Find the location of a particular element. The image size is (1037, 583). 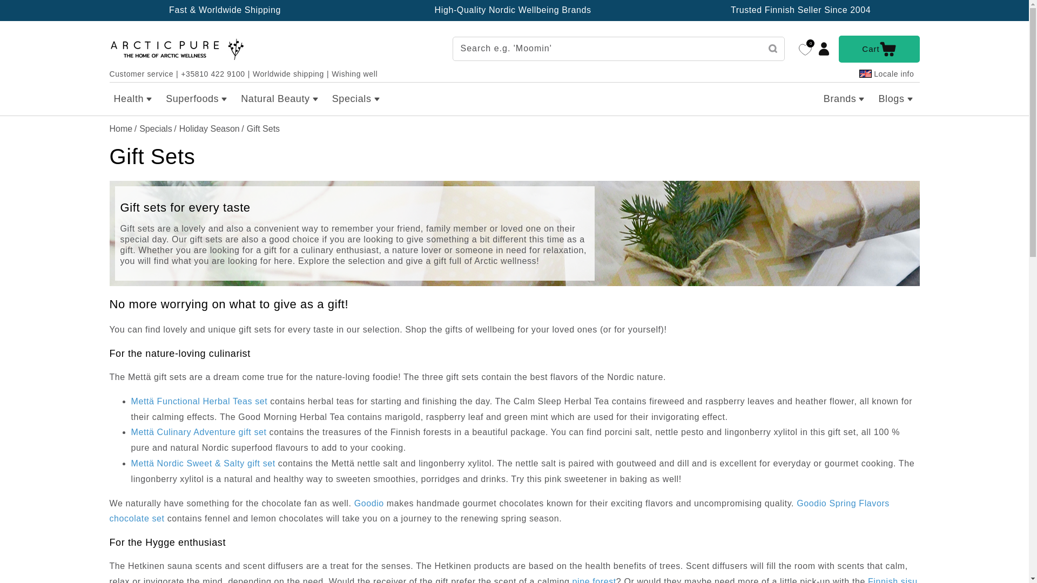

High-Quality Nordic Wellbeing Brands is located at coordinates (513, 10).